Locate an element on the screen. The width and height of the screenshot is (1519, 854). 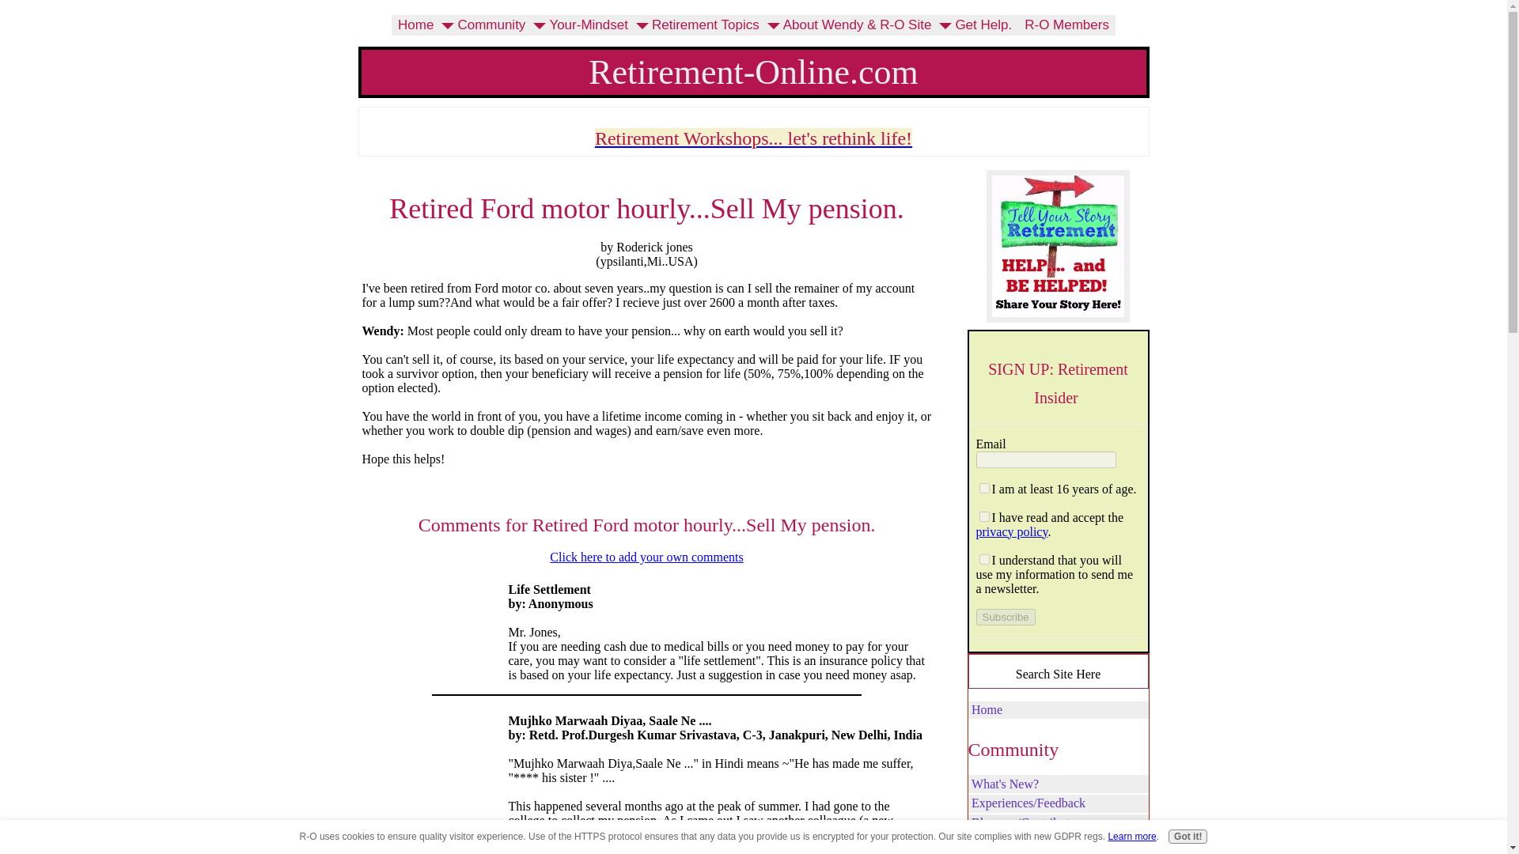
on is located at coordinates (984, 489).